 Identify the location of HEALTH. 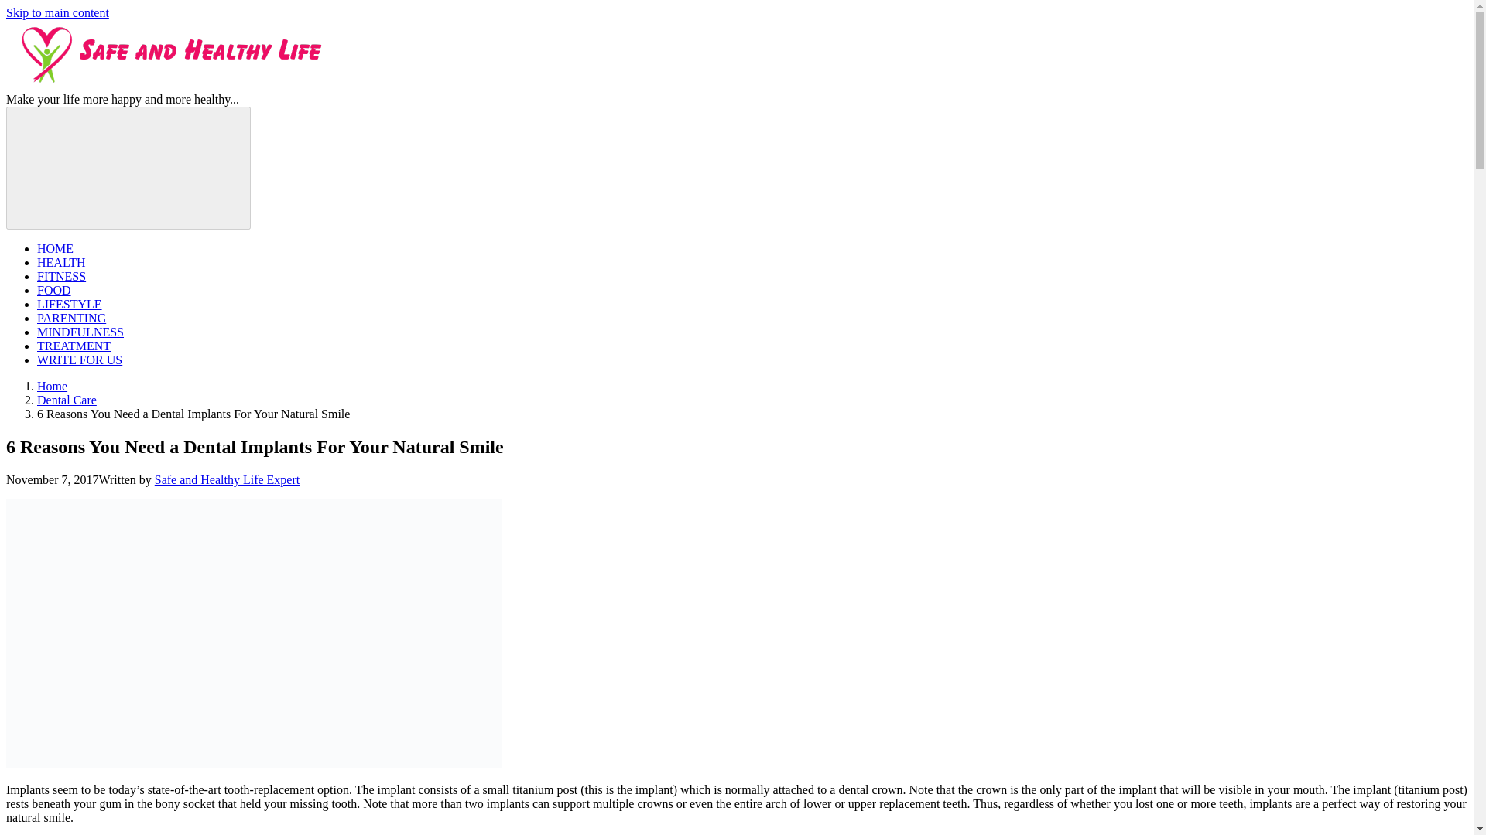
(62, 261).